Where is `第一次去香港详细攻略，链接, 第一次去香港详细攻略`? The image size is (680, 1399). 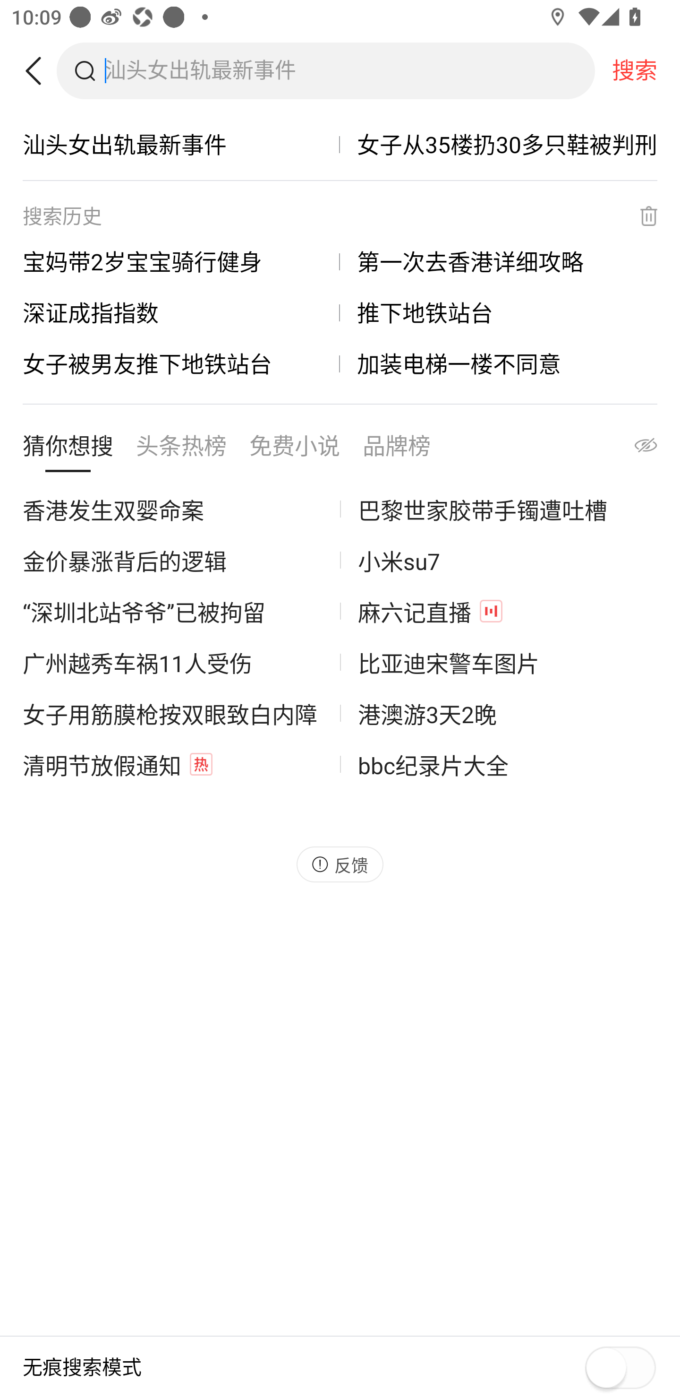 第一次去香港详细攻略，链接, 第一次去香港详细攻略 is located at coordinates (499, 261).